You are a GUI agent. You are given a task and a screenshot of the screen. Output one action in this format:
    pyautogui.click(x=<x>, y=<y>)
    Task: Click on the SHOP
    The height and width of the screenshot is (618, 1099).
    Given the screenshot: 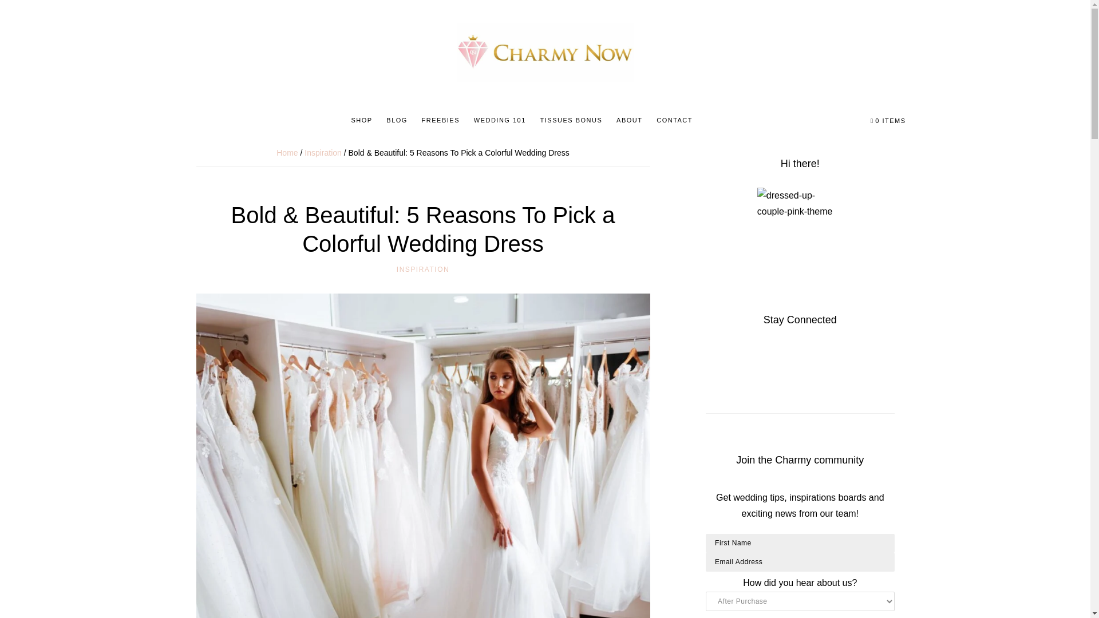 What is the action you would take?
    pyautogui.click(x=361, y=120)
    